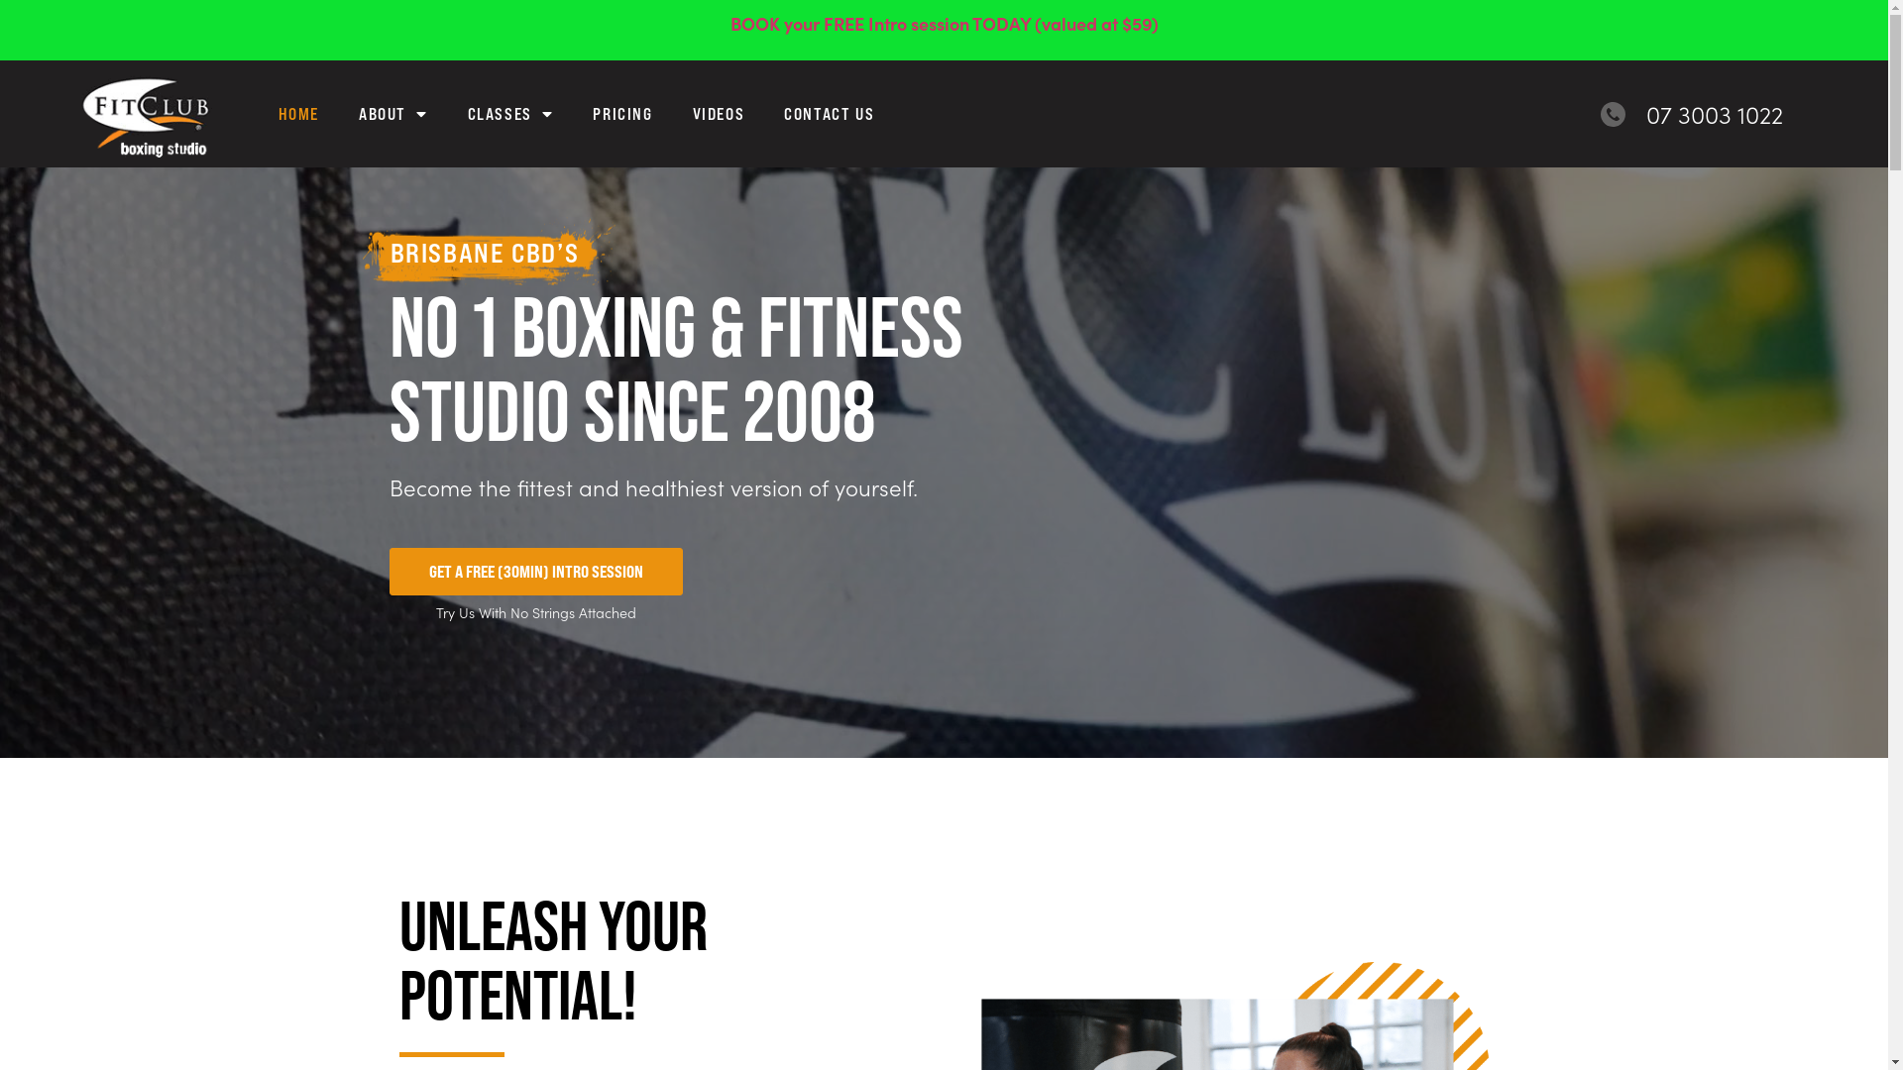 The image size is (1903, 1070). What do you see at coordinates (393, 114) in the screenshot?
I see `ABOUT` at bounding box center [393, 114].